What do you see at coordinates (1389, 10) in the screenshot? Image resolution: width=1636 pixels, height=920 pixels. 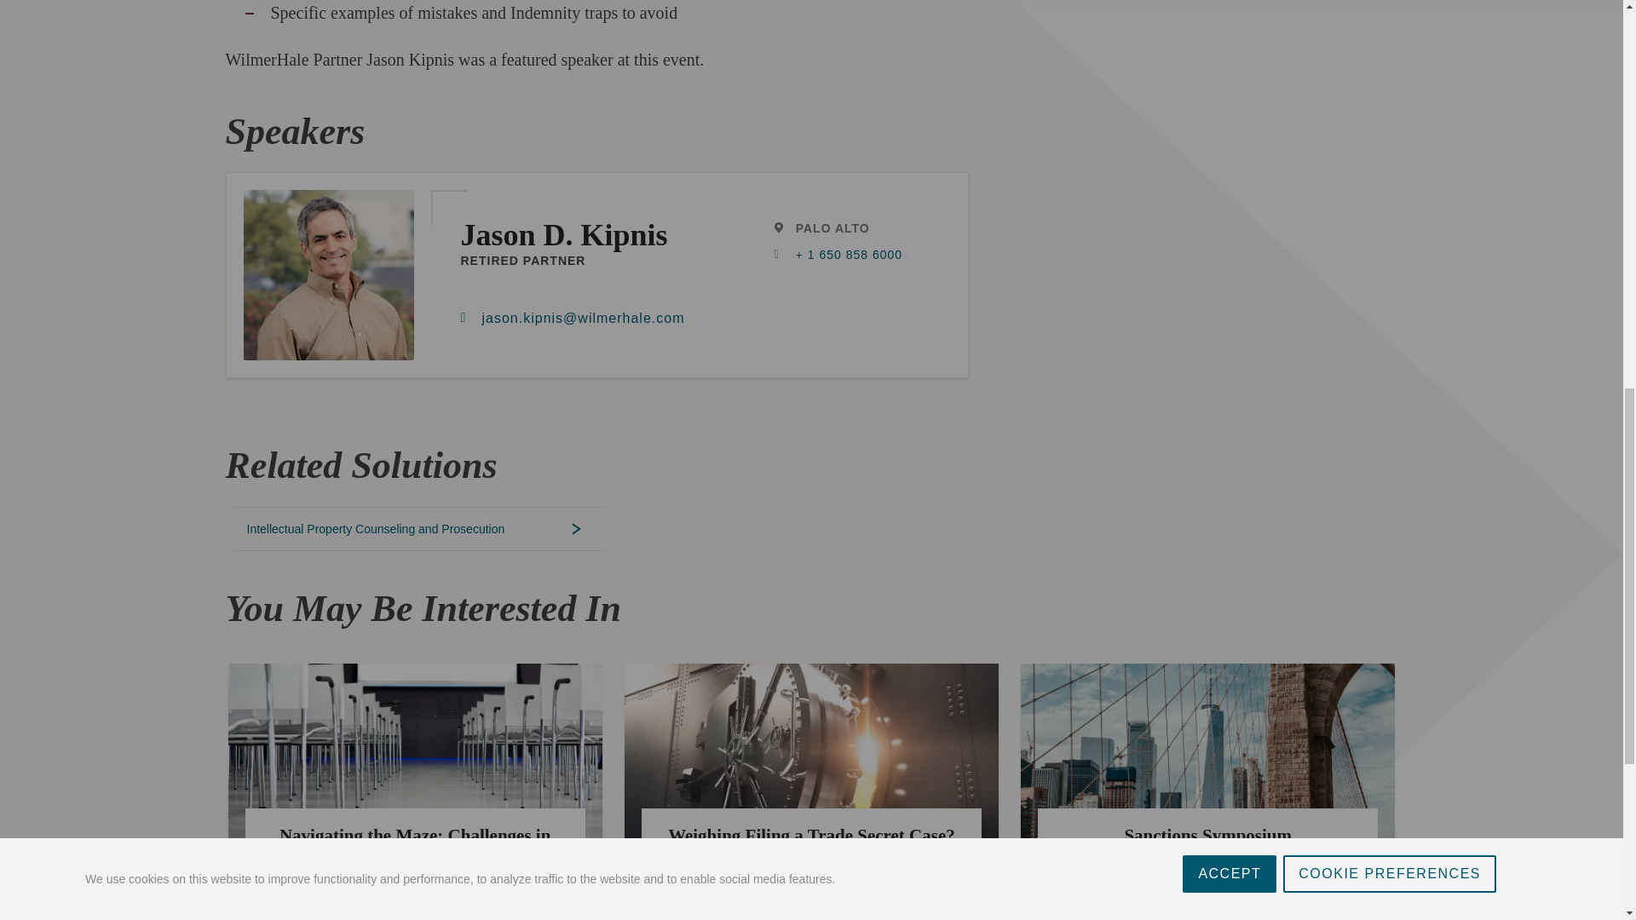 I see `COOKIE PREFERENCES` at bounding box center [1389, 10].